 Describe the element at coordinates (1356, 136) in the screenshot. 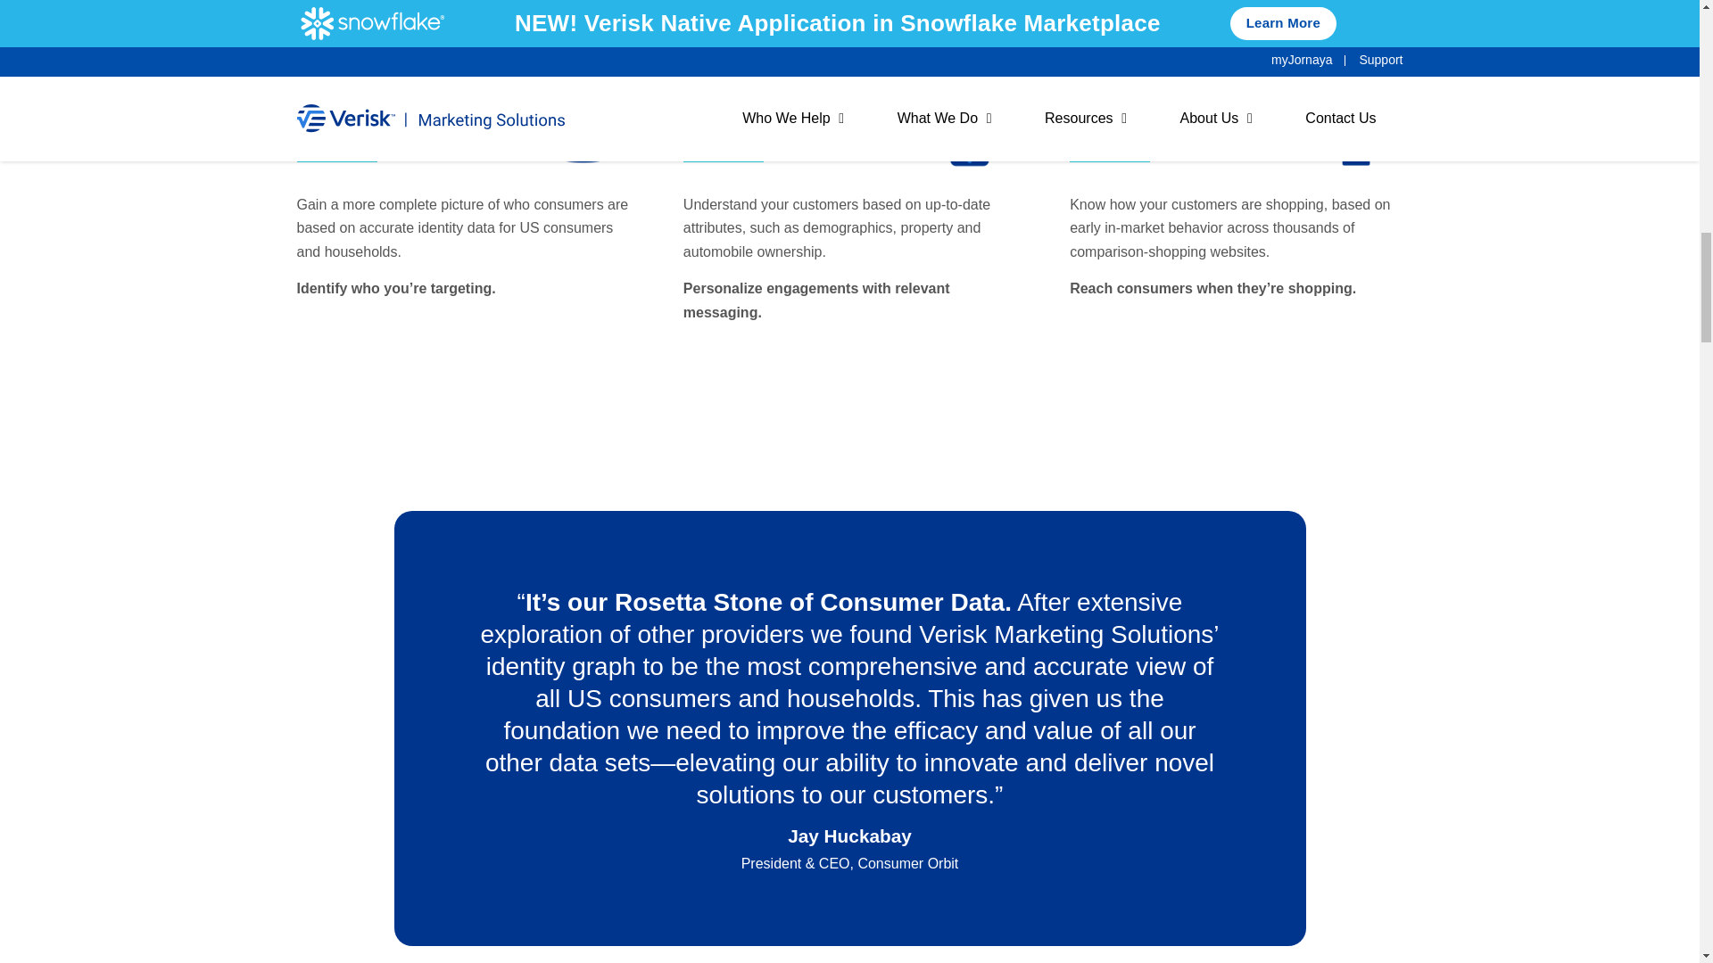

I see `icon-right-time` at that location.